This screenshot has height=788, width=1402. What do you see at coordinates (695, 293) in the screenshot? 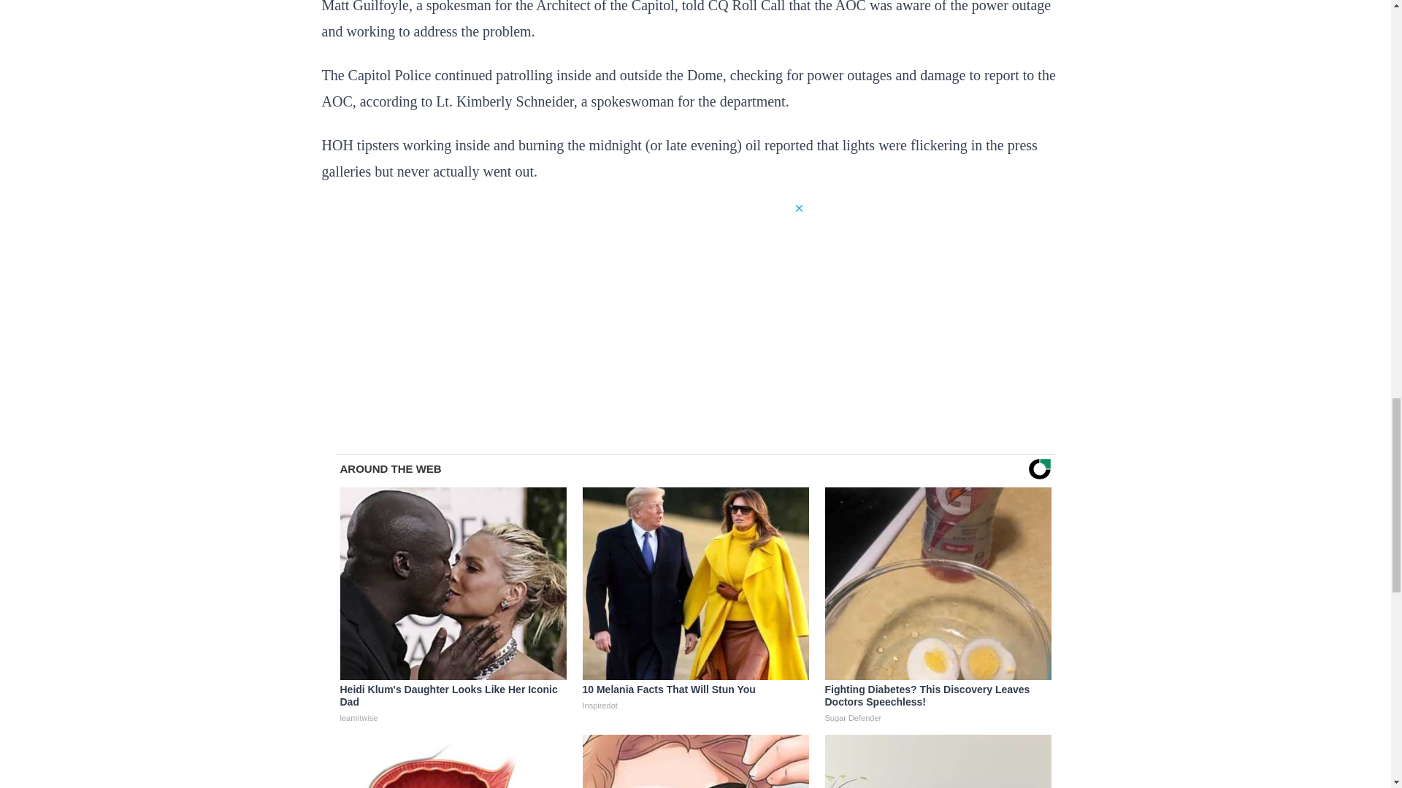
I see `3rd party ad content` at bounding box center [695, 293].